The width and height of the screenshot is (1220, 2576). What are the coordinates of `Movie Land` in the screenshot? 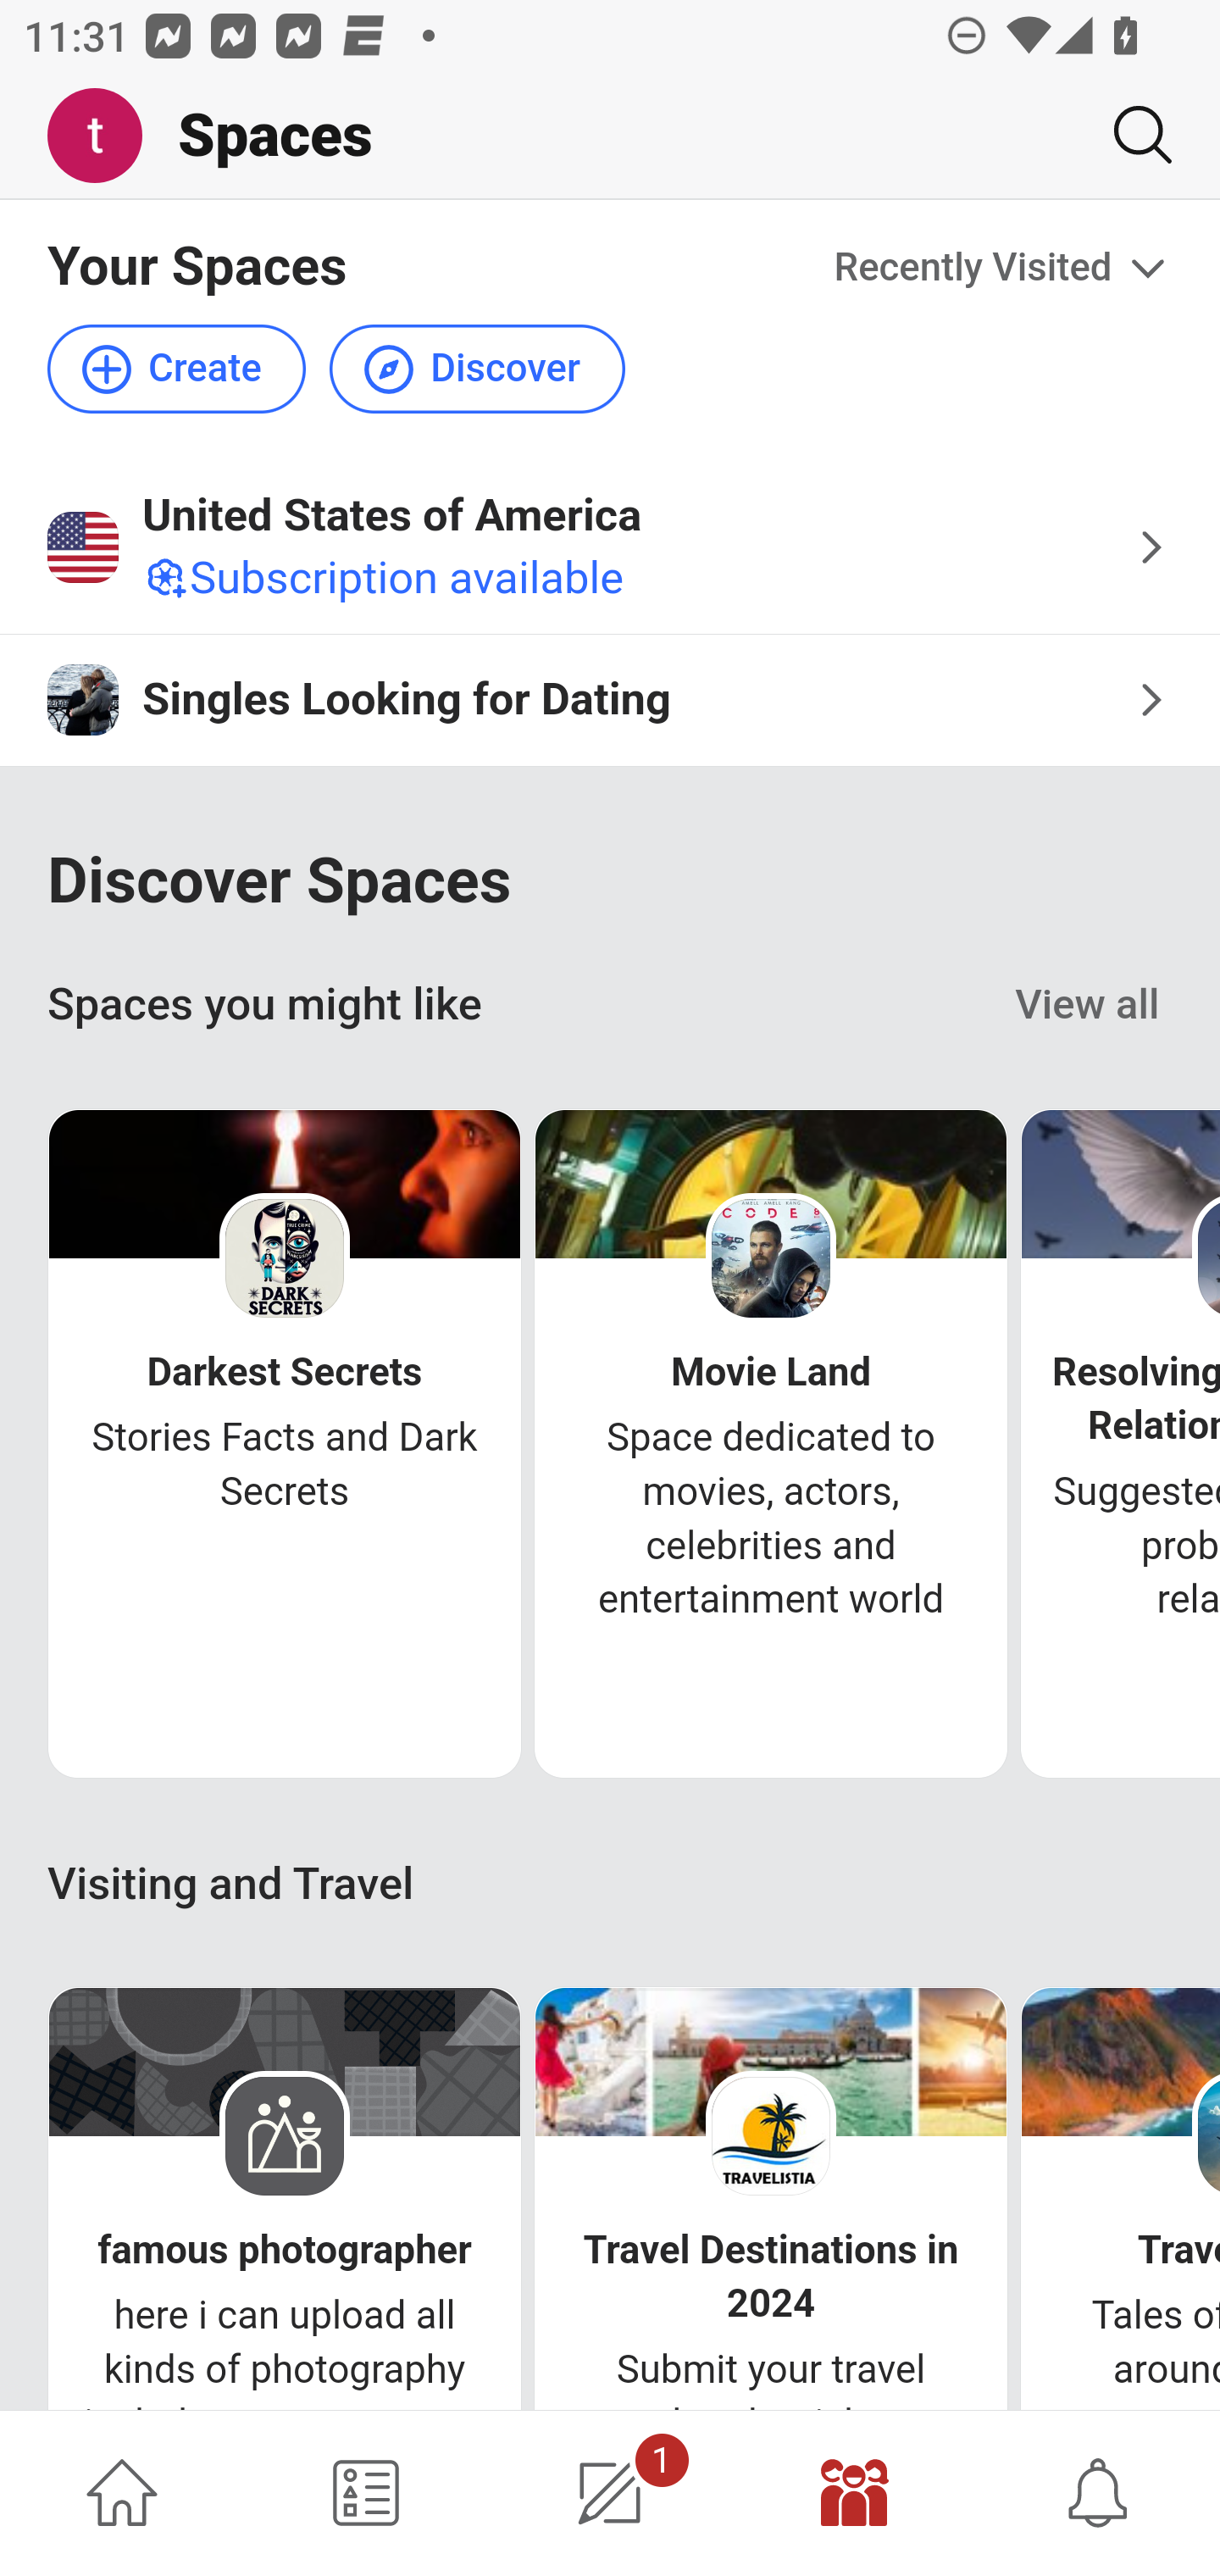 It's located at (771, 1373).